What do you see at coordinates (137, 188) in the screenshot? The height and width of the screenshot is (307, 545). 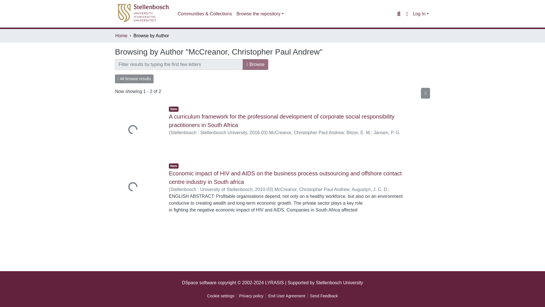 I see `Loading...` at bounding box center [137, 188].